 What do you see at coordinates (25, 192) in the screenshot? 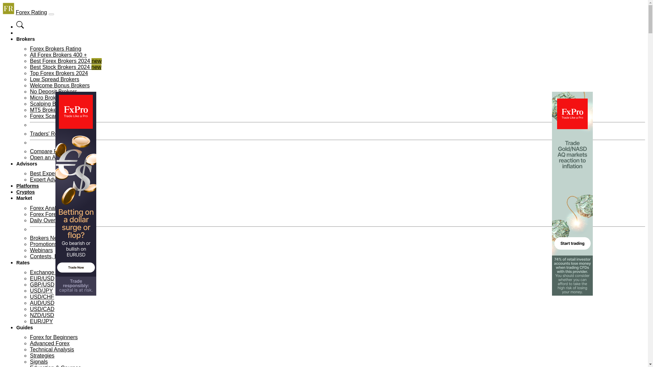
I see `Cryptos` at bounding box center [25, 192].